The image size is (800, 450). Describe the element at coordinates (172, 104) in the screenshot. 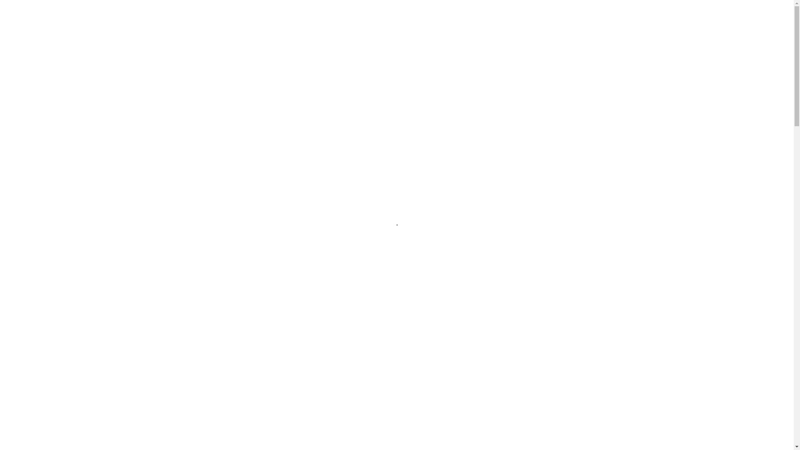

I see `Home` at that location.